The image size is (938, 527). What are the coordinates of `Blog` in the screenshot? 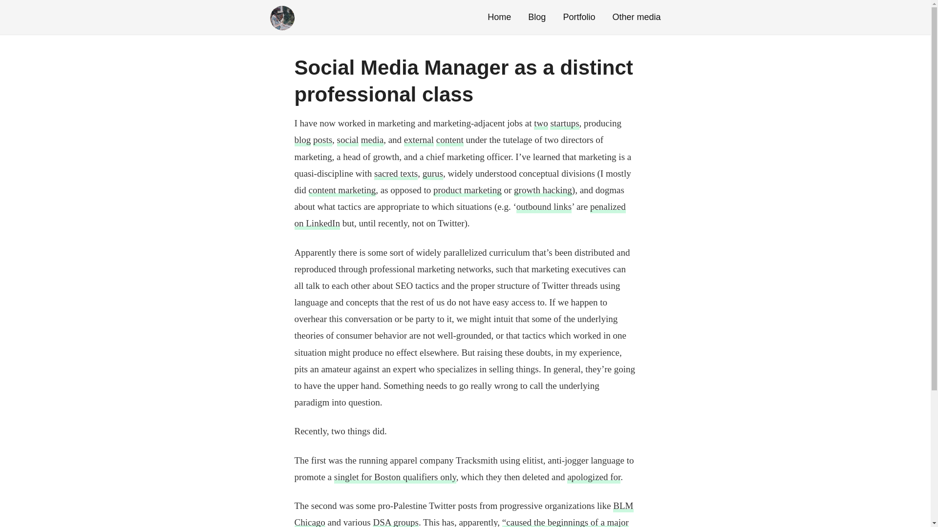 It's located at (536, 17).